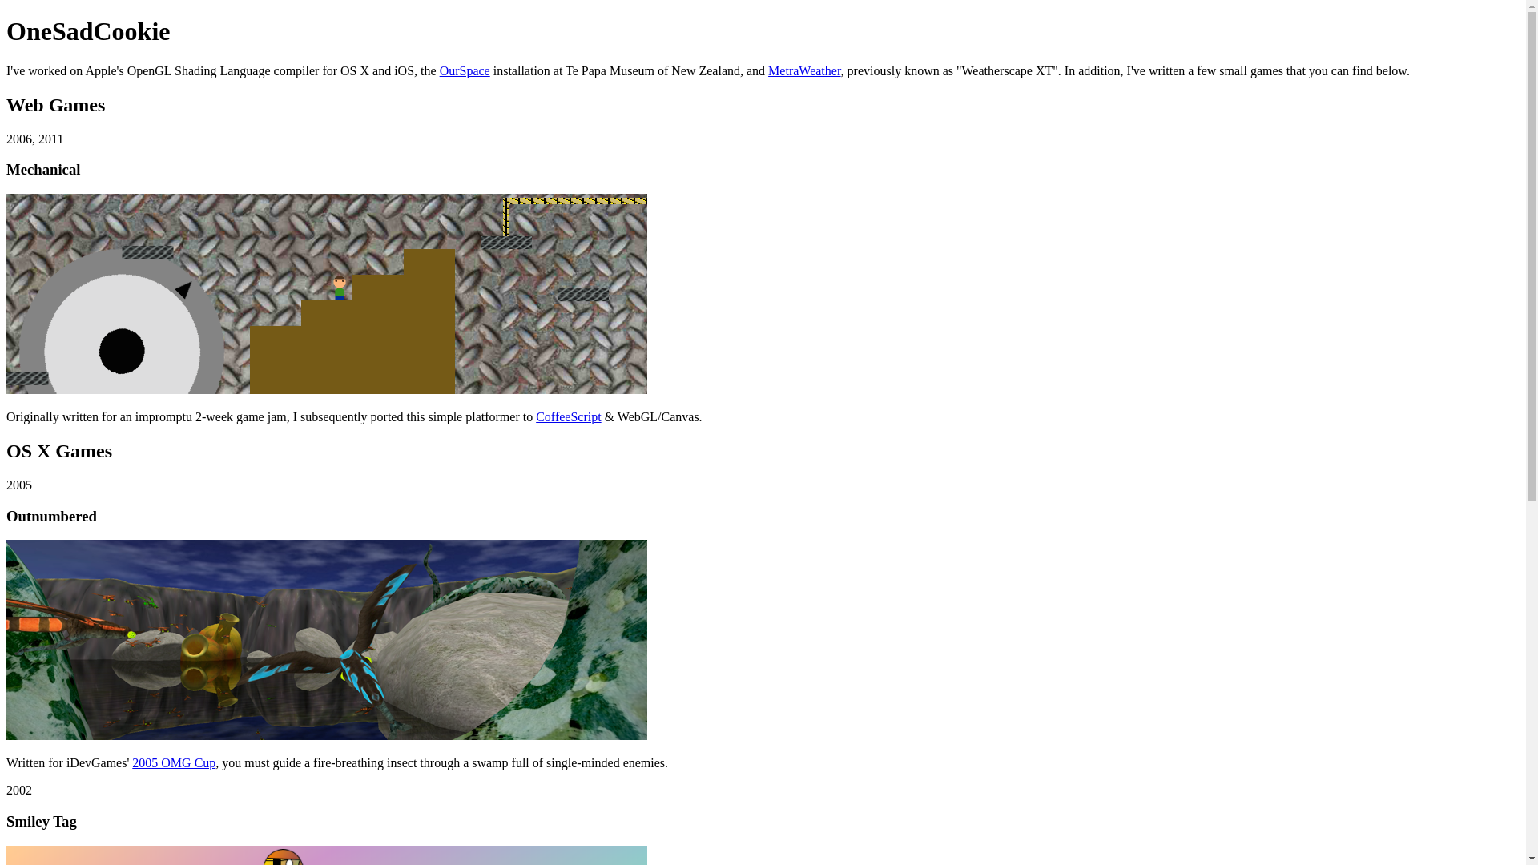 The image size is (1538, 865). I want to click on MetraWeather, so click(803, 70).